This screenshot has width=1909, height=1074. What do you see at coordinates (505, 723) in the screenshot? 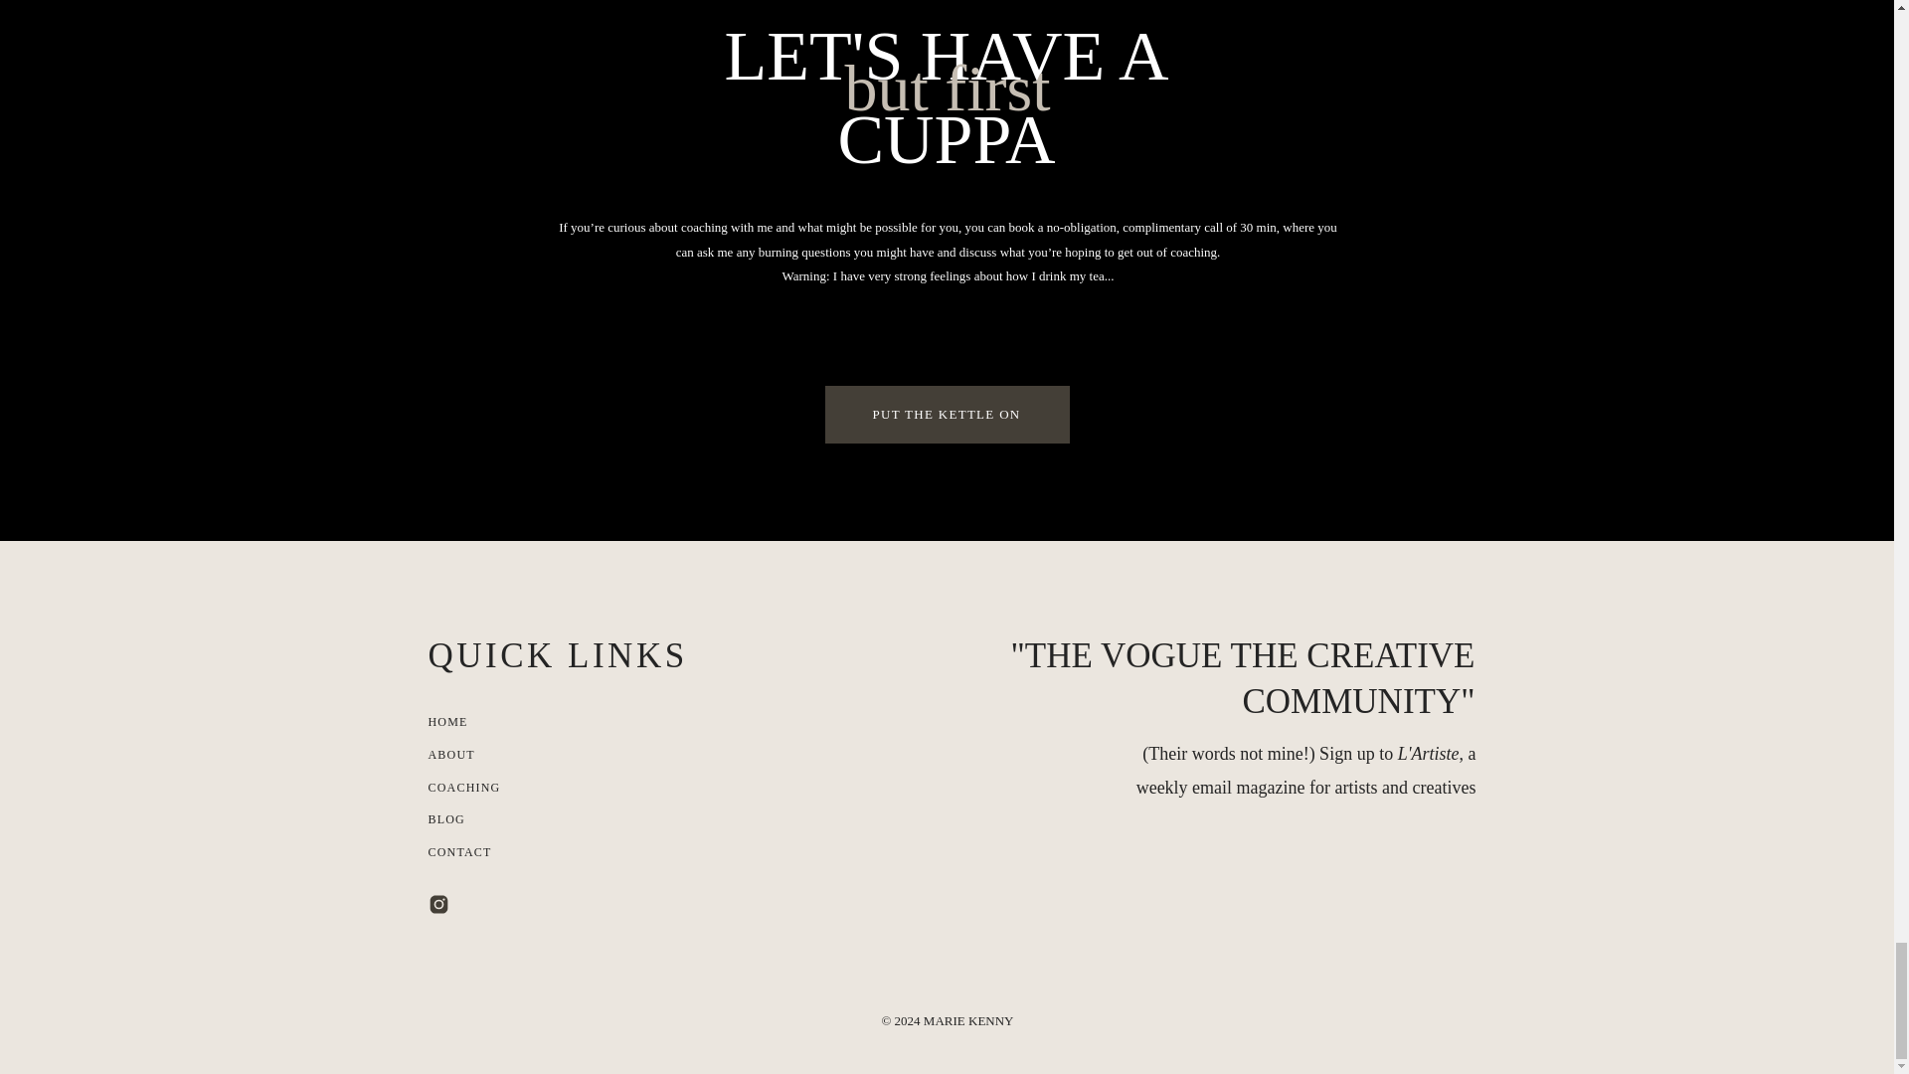
I see `HOME` at bounding box center [505, 723].